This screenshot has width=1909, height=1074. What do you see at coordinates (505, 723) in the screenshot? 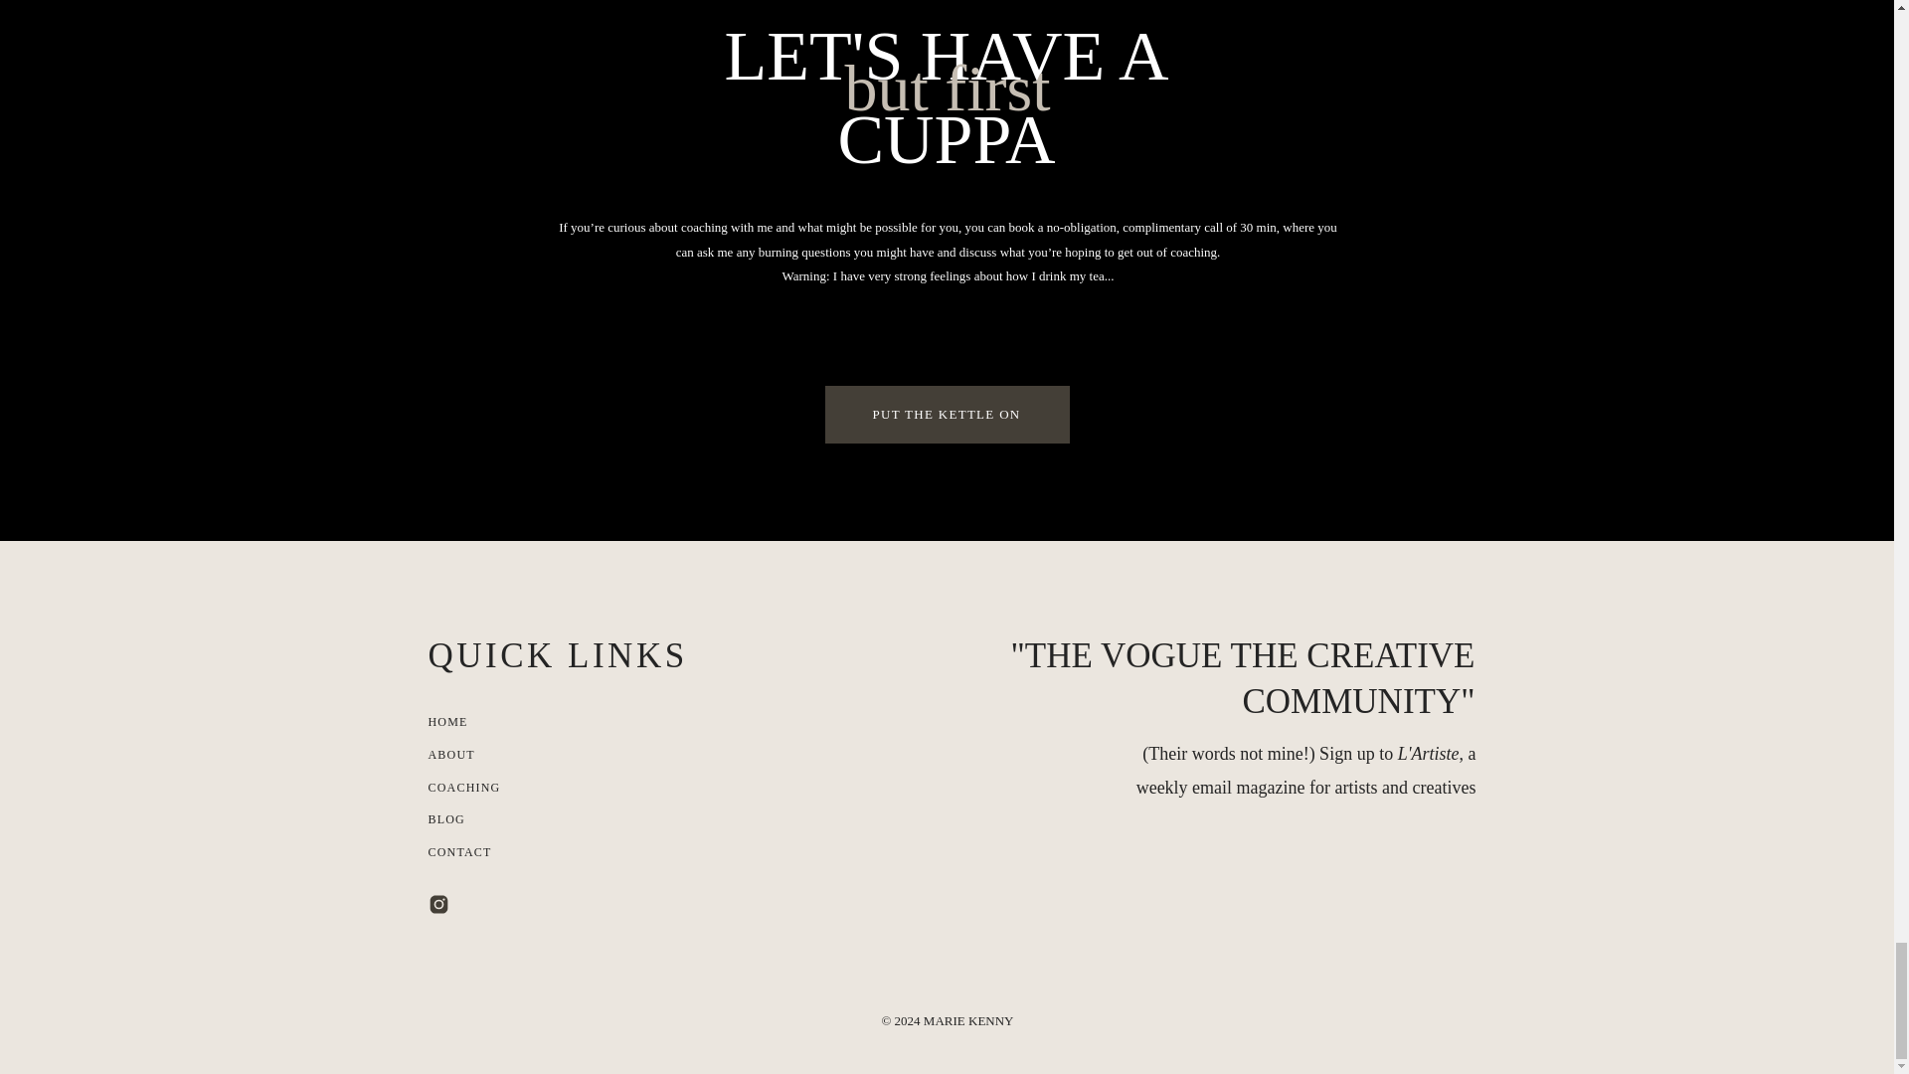
I see `HOME` at bounding box center [505, 723].